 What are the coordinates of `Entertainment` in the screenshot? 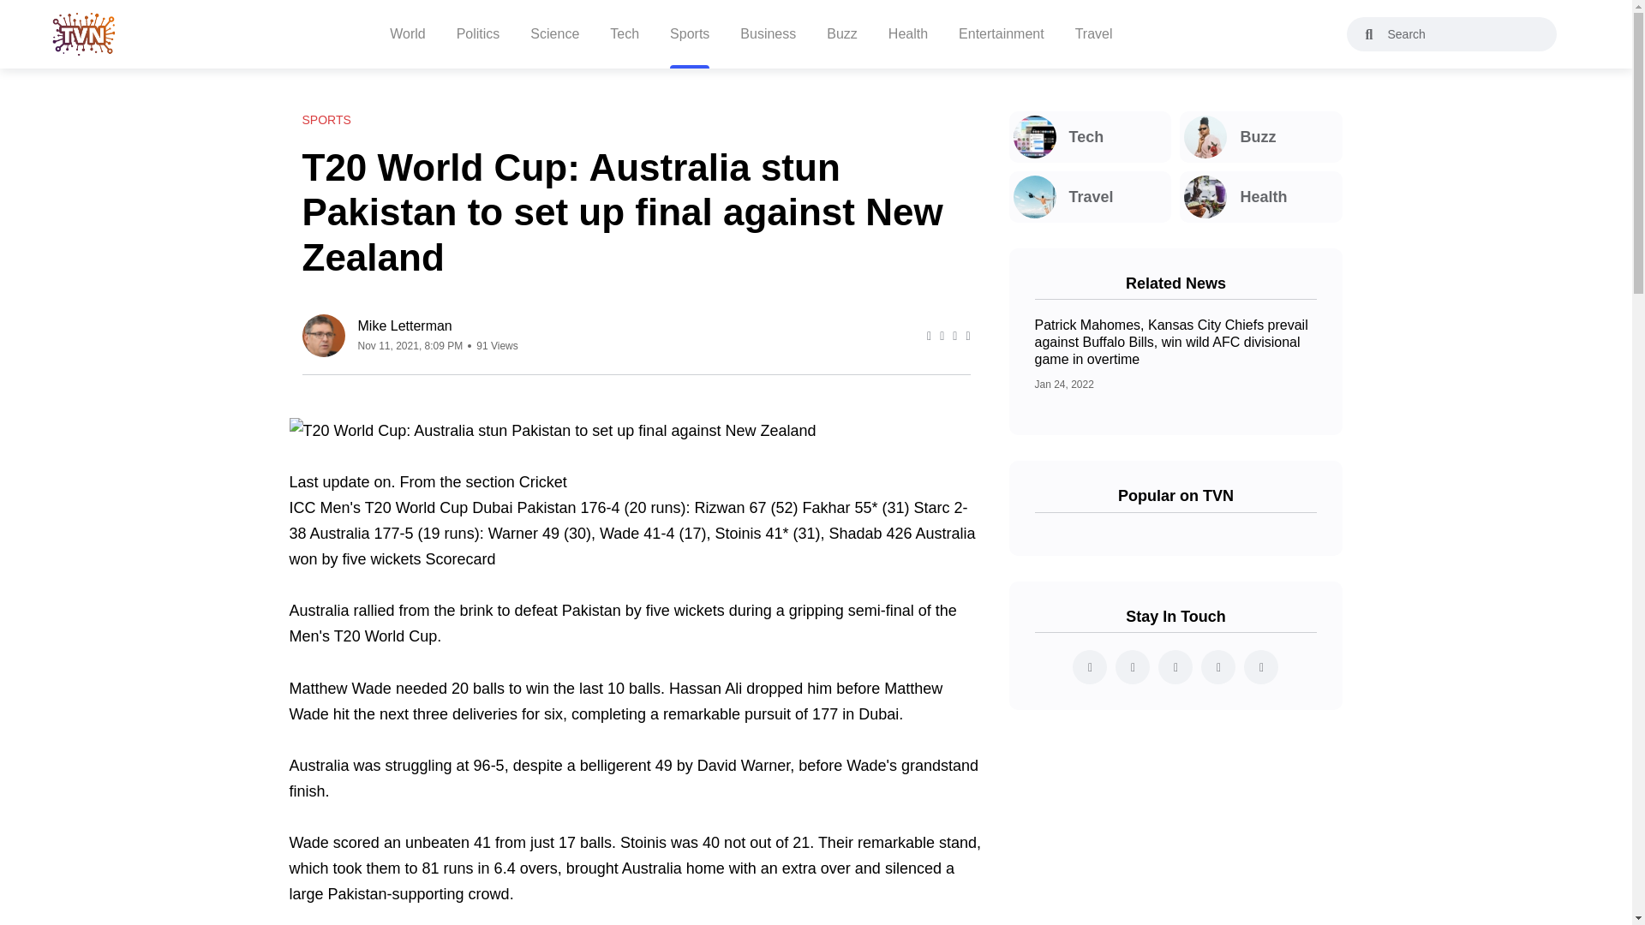 It's located at (1002, 34).